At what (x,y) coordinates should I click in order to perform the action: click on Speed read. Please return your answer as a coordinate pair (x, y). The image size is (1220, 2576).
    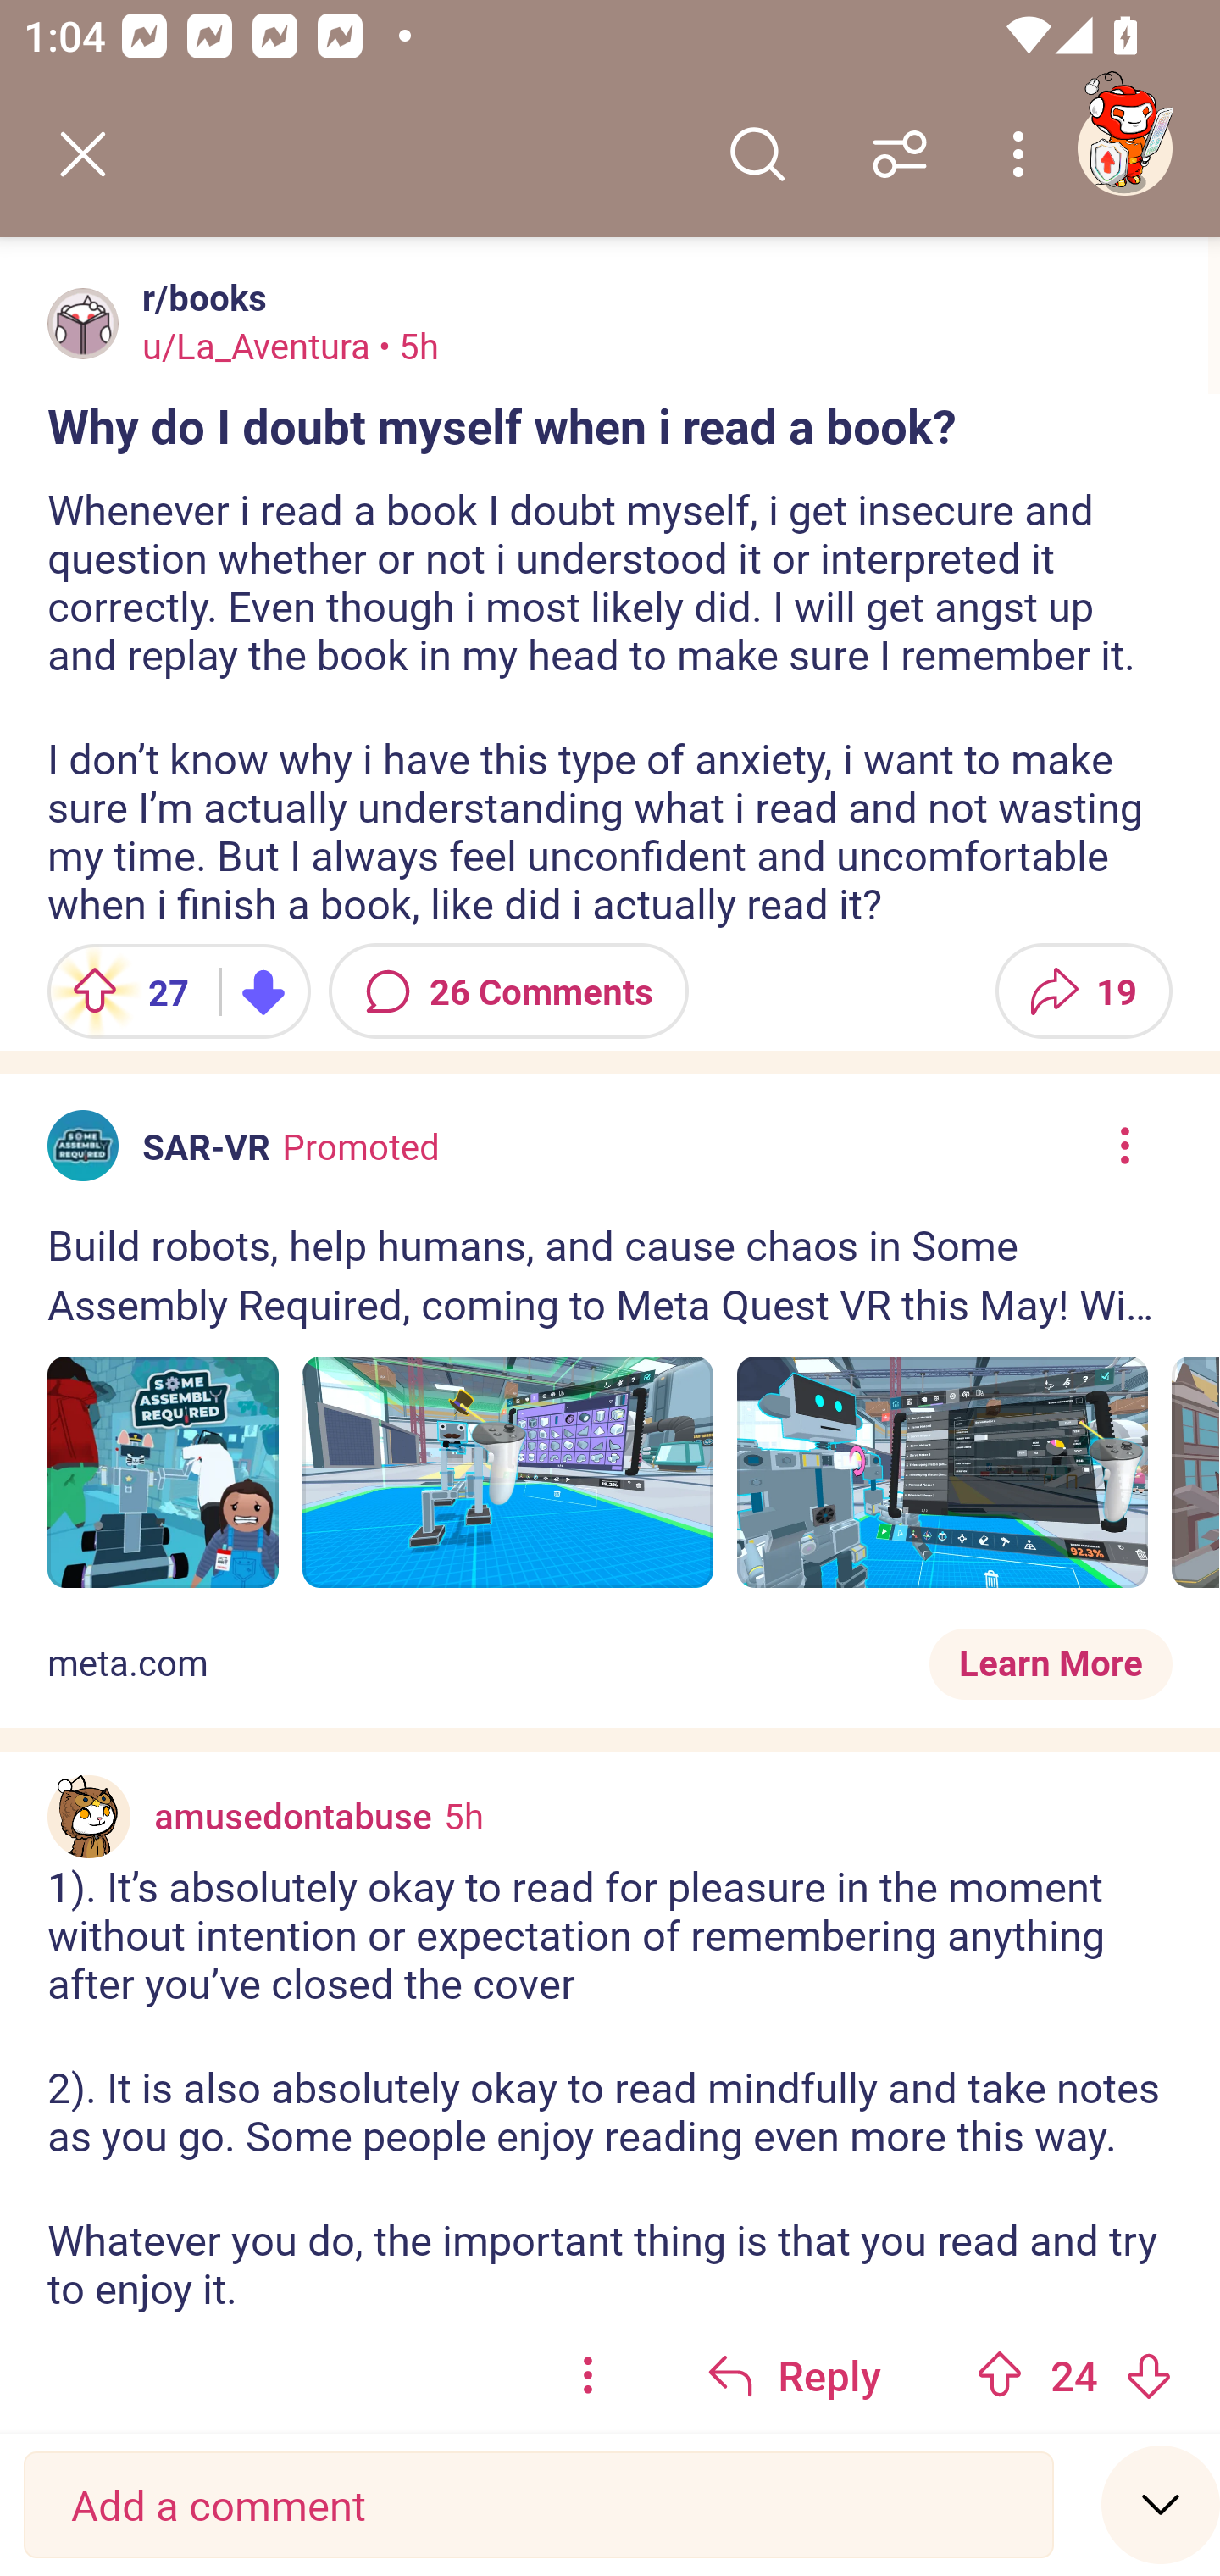
    Looking at the image, I should click on (1161, 2503).